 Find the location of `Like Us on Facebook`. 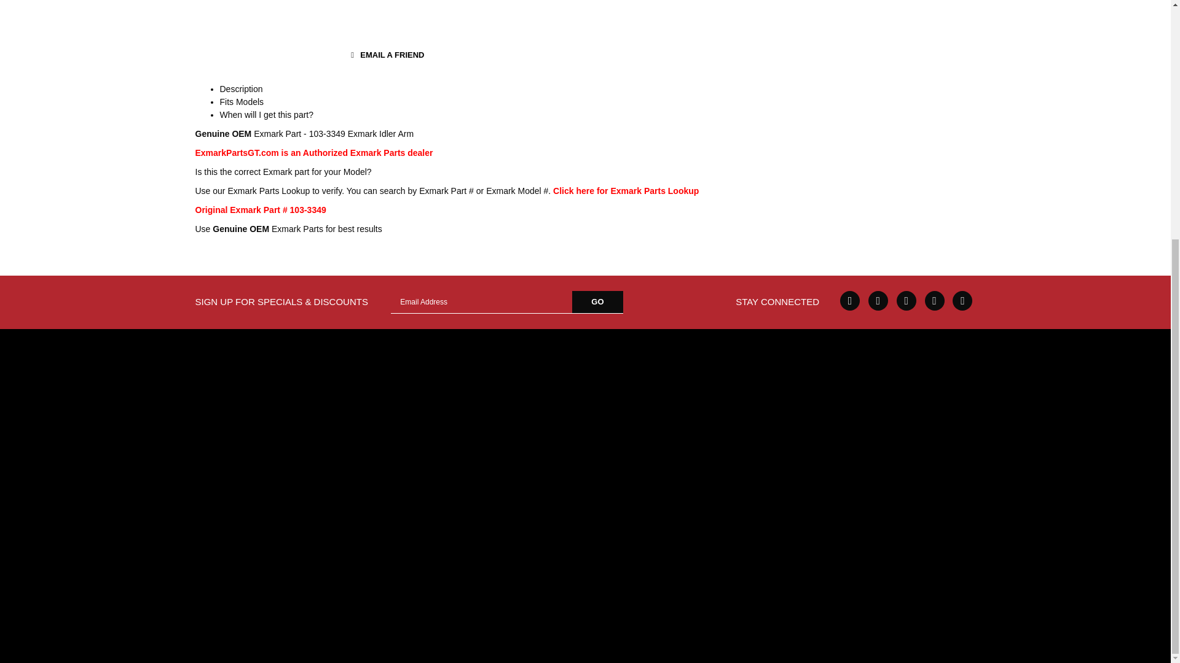

Like Us on Facebook is located at coordinates (850, 301).